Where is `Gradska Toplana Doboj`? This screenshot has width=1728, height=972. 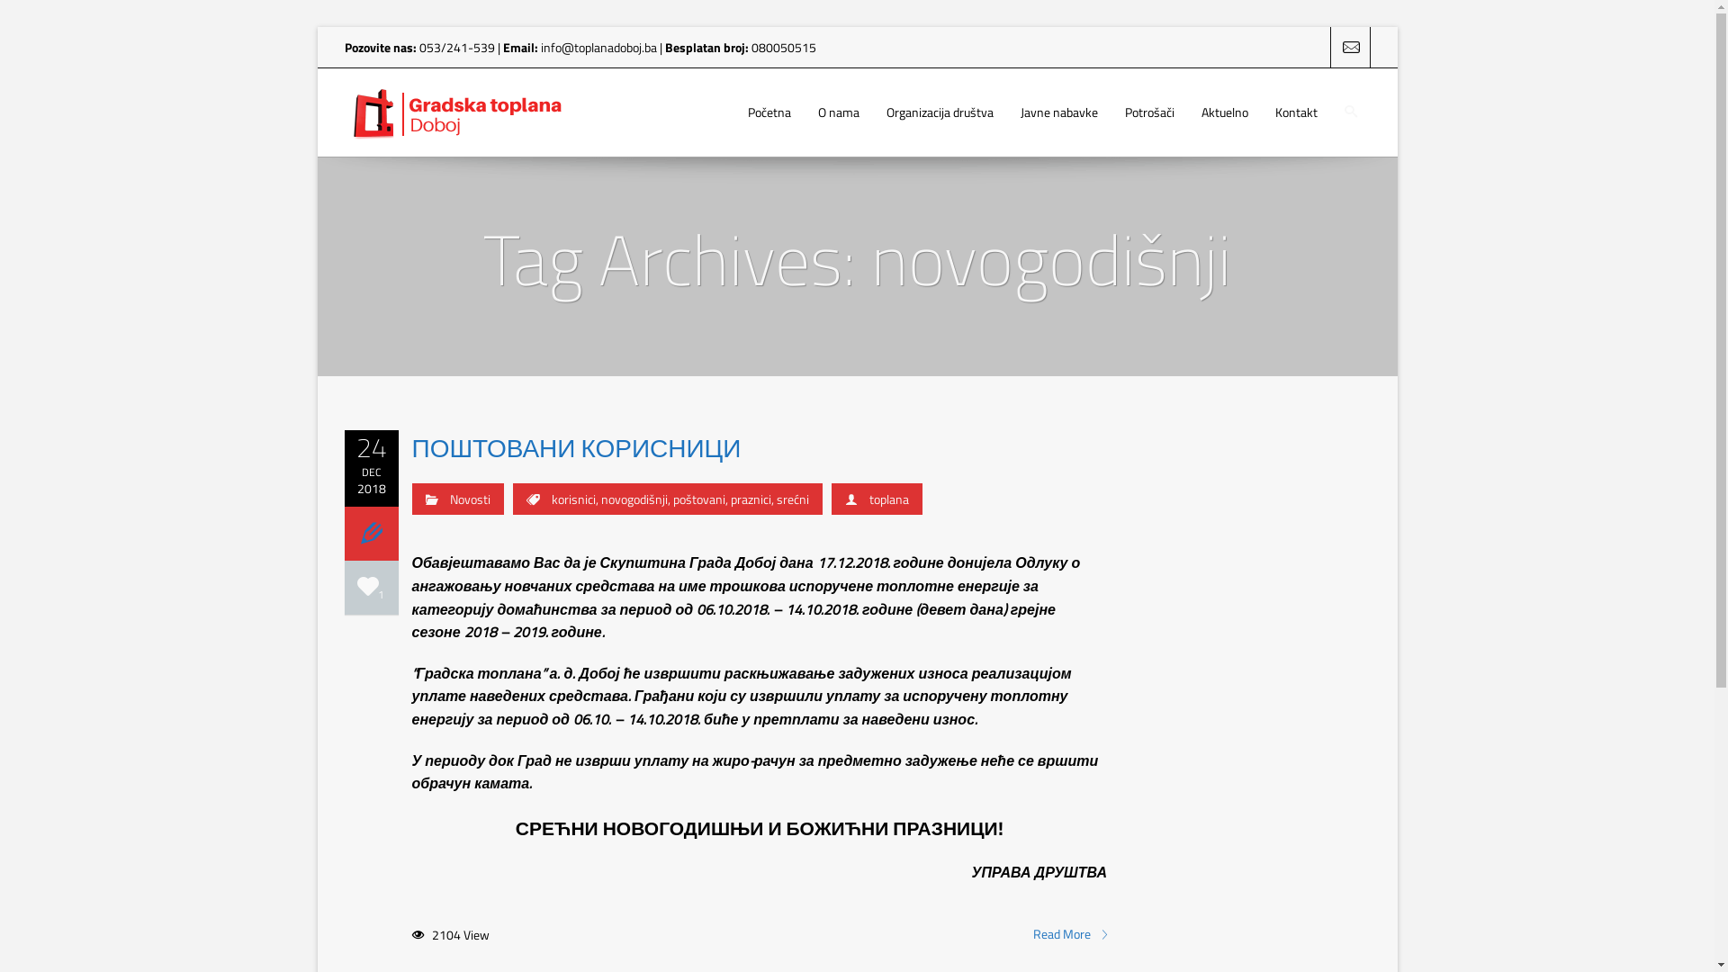
Gradska Toplana Doboj is located at coordinates (456, 112).